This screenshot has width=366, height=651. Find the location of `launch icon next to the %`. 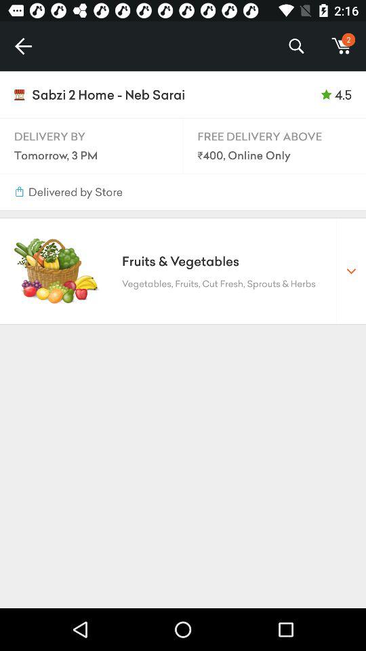

launch icon next to the % is located at coordinates (342, 46).